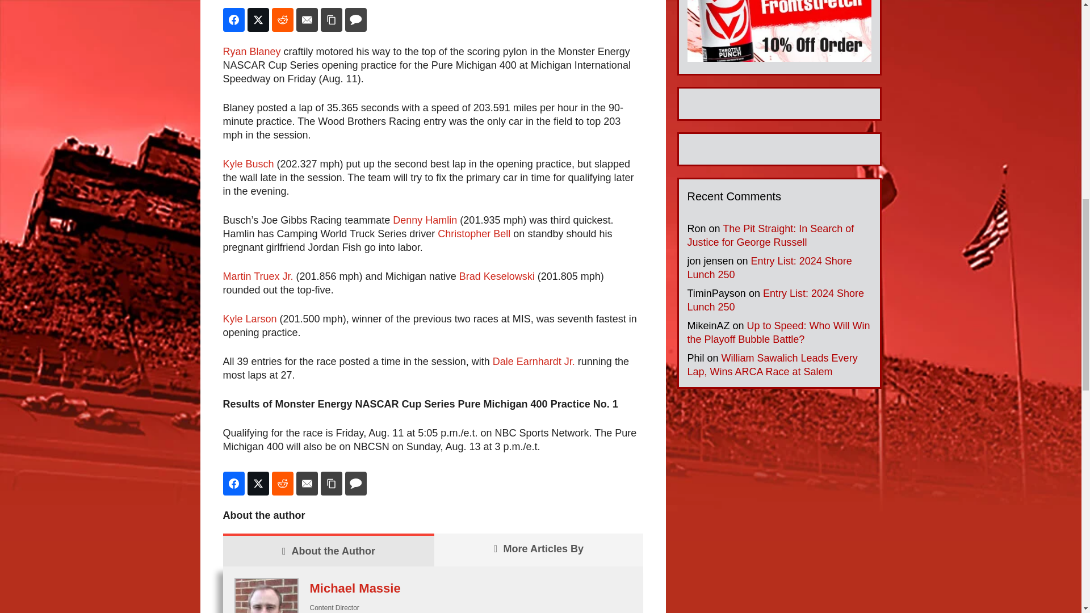  I want to click on Denny Hamlin, so click(425, 220).